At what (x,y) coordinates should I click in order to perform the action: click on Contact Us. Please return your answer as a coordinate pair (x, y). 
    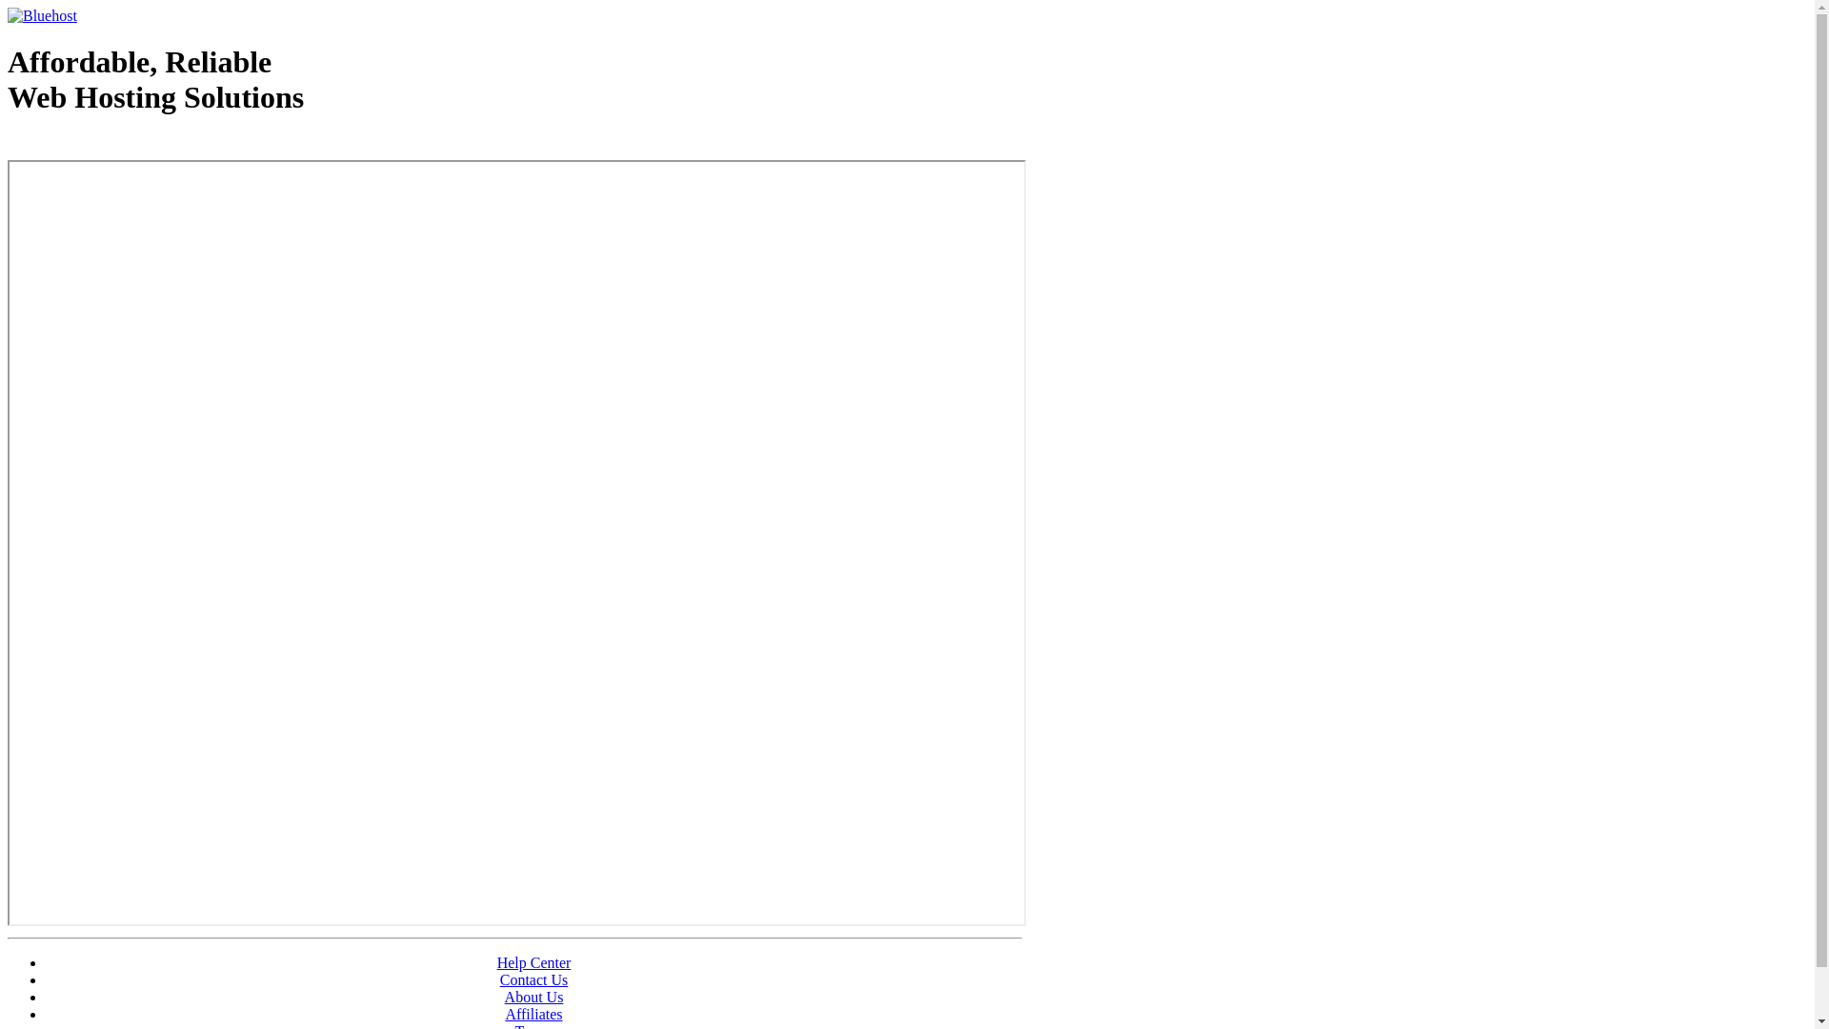
    Looking at the image, I should click on (534, 979).